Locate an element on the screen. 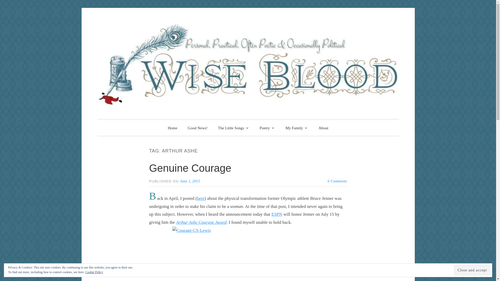  ESPN is located at coordinates (277, 214).